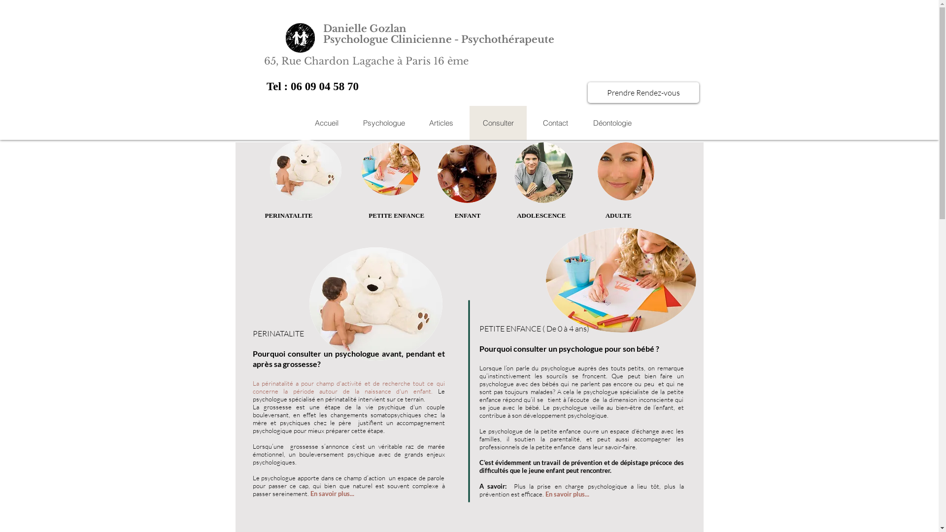 The width and height of the screenshot is (946, 532). Describe the element at coordinates (312, 87) in the screenshot. I see `Tel : 06 09 04 58 70` at that location.